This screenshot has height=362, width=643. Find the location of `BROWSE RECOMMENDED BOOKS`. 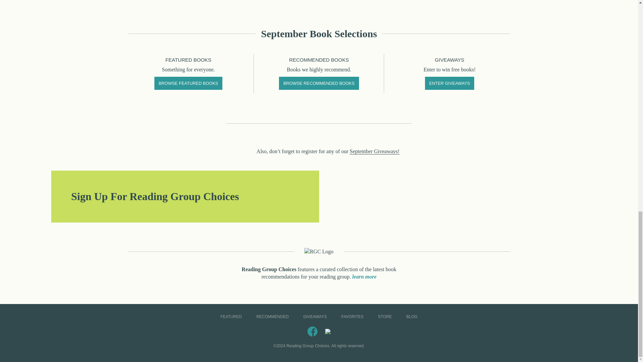

BROWSE RECOMMENDED BOOKS is located at coordinates (319, 83).